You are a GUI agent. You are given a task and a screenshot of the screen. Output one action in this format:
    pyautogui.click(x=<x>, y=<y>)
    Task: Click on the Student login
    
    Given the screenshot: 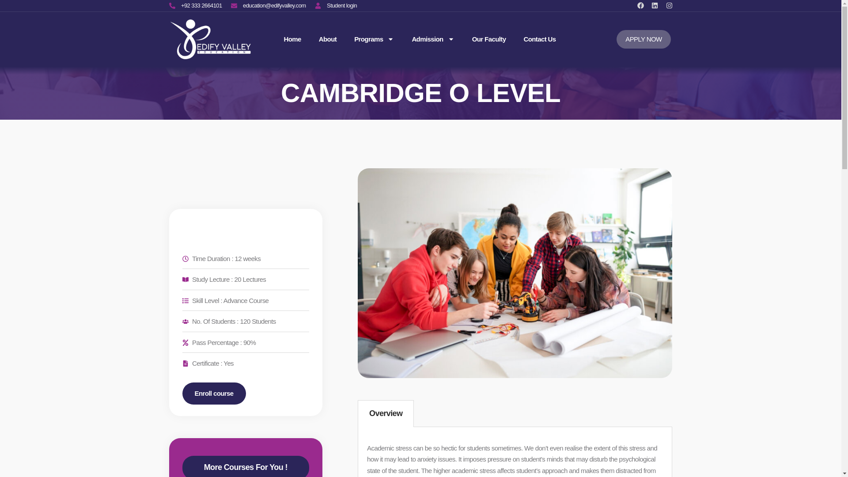 What is the action you would take?
    pyautogui.click(x=336, y=5)
    